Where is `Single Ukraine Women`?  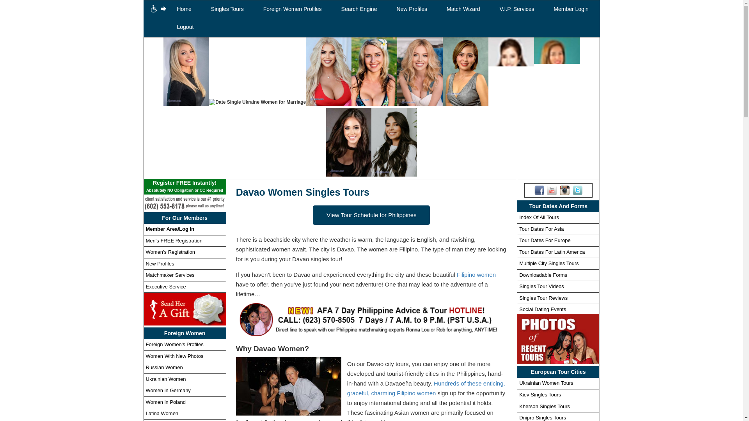 Single Ukraine Women is located at coordinates (186, 72).